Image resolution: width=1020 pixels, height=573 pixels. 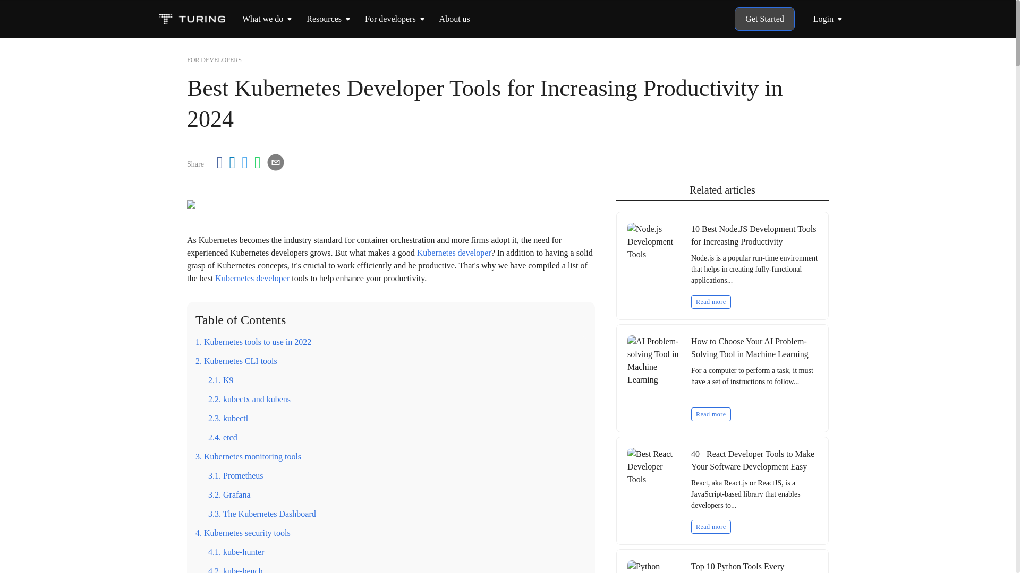 What do you see at coordinates (390, 19) in the screenshot?
I see `For developers` at bounding box center [390, 19].